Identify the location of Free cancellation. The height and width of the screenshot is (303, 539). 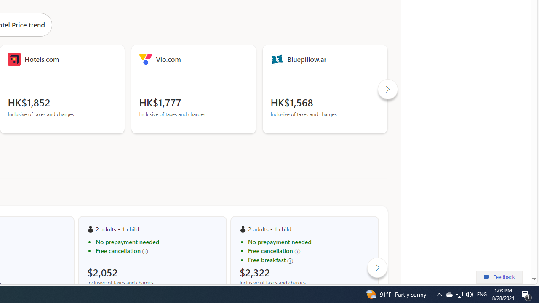
(309, 251).